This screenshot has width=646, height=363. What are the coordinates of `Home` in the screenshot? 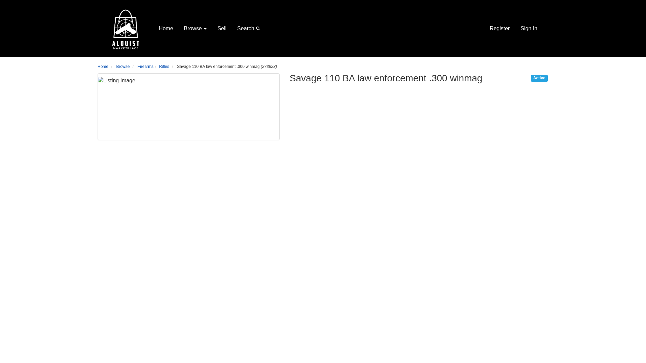 It's located at (103, 67).